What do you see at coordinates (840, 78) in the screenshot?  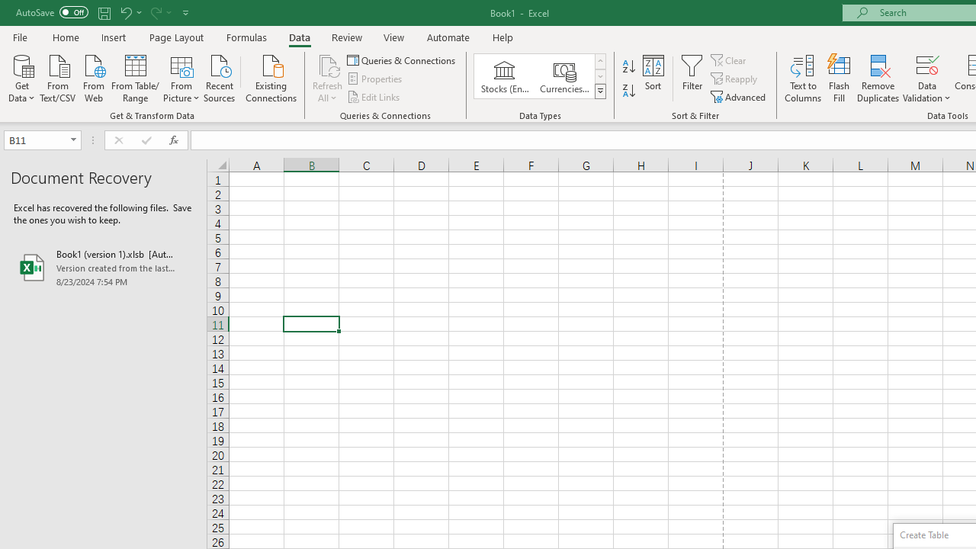 I see `Flash Fill` at bounding box center [840, 78].